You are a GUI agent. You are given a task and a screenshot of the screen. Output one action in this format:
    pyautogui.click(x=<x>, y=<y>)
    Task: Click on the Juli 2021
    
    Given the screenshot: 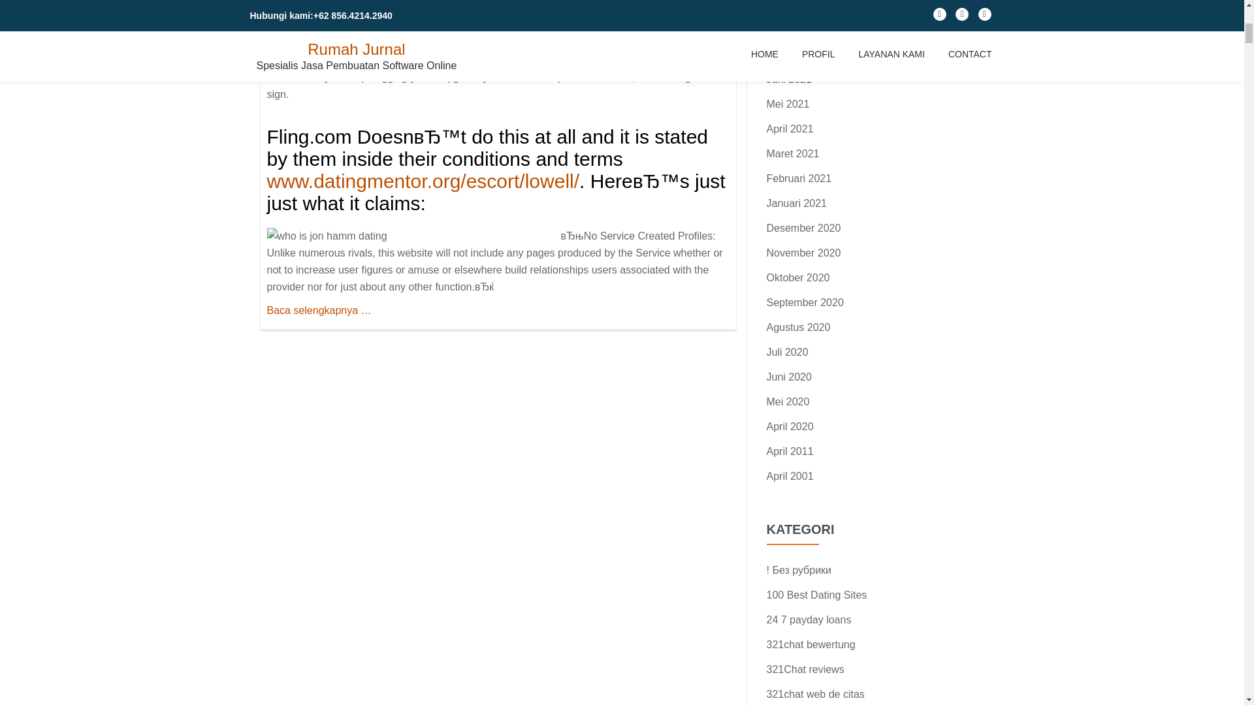 What is the action you would take?
    pyautogui.click(x=788, y=54)
    